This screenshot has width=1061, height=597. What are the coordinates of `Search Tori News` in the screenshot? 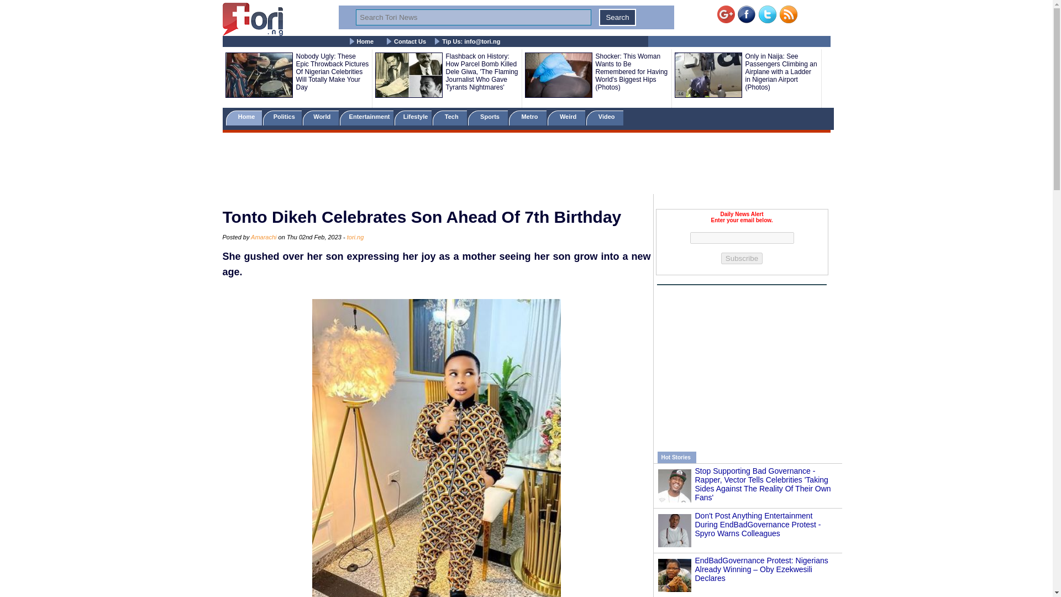 It's located at (473, 18).